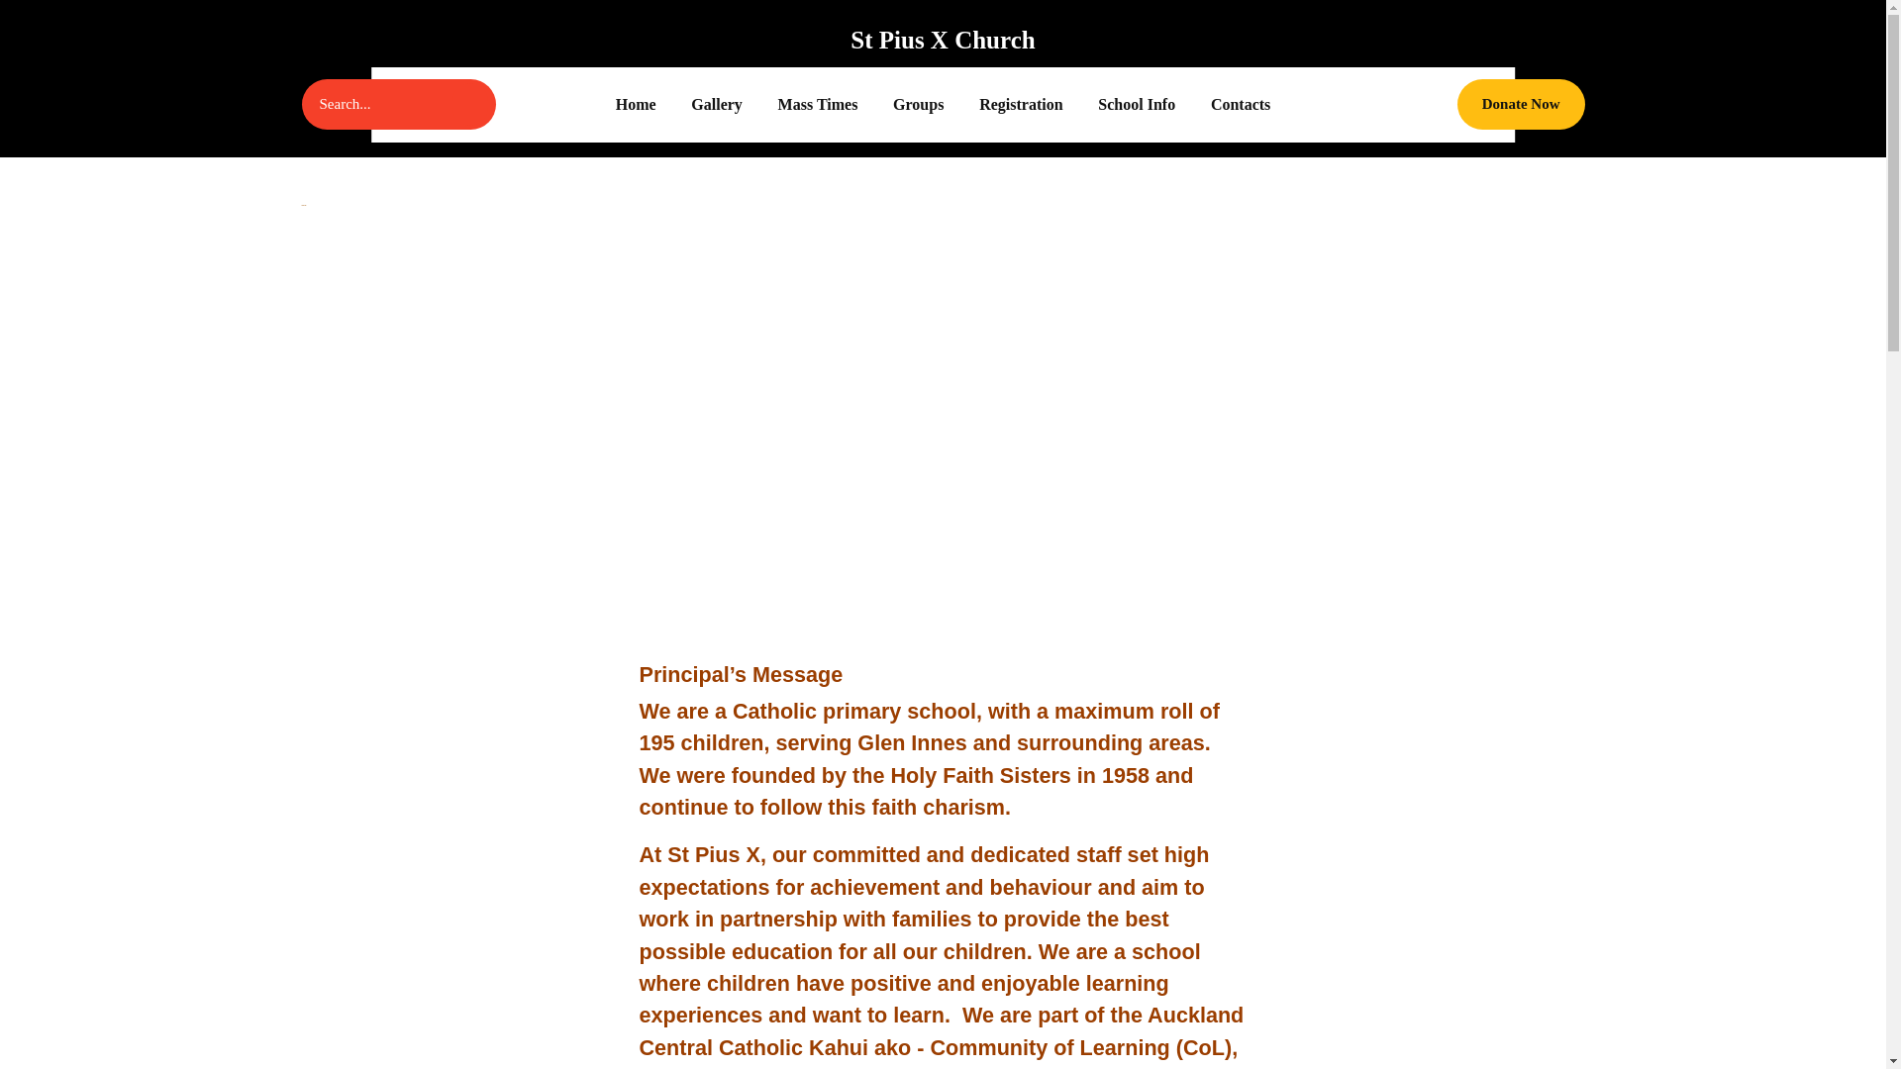 The width and height of the screenshot is (1901, 1069). Describe the element at coordinates (717, 104) in the screenshot. I see `w1560h928-d4155f10a23282bea828c59bc32a5633` at that location.